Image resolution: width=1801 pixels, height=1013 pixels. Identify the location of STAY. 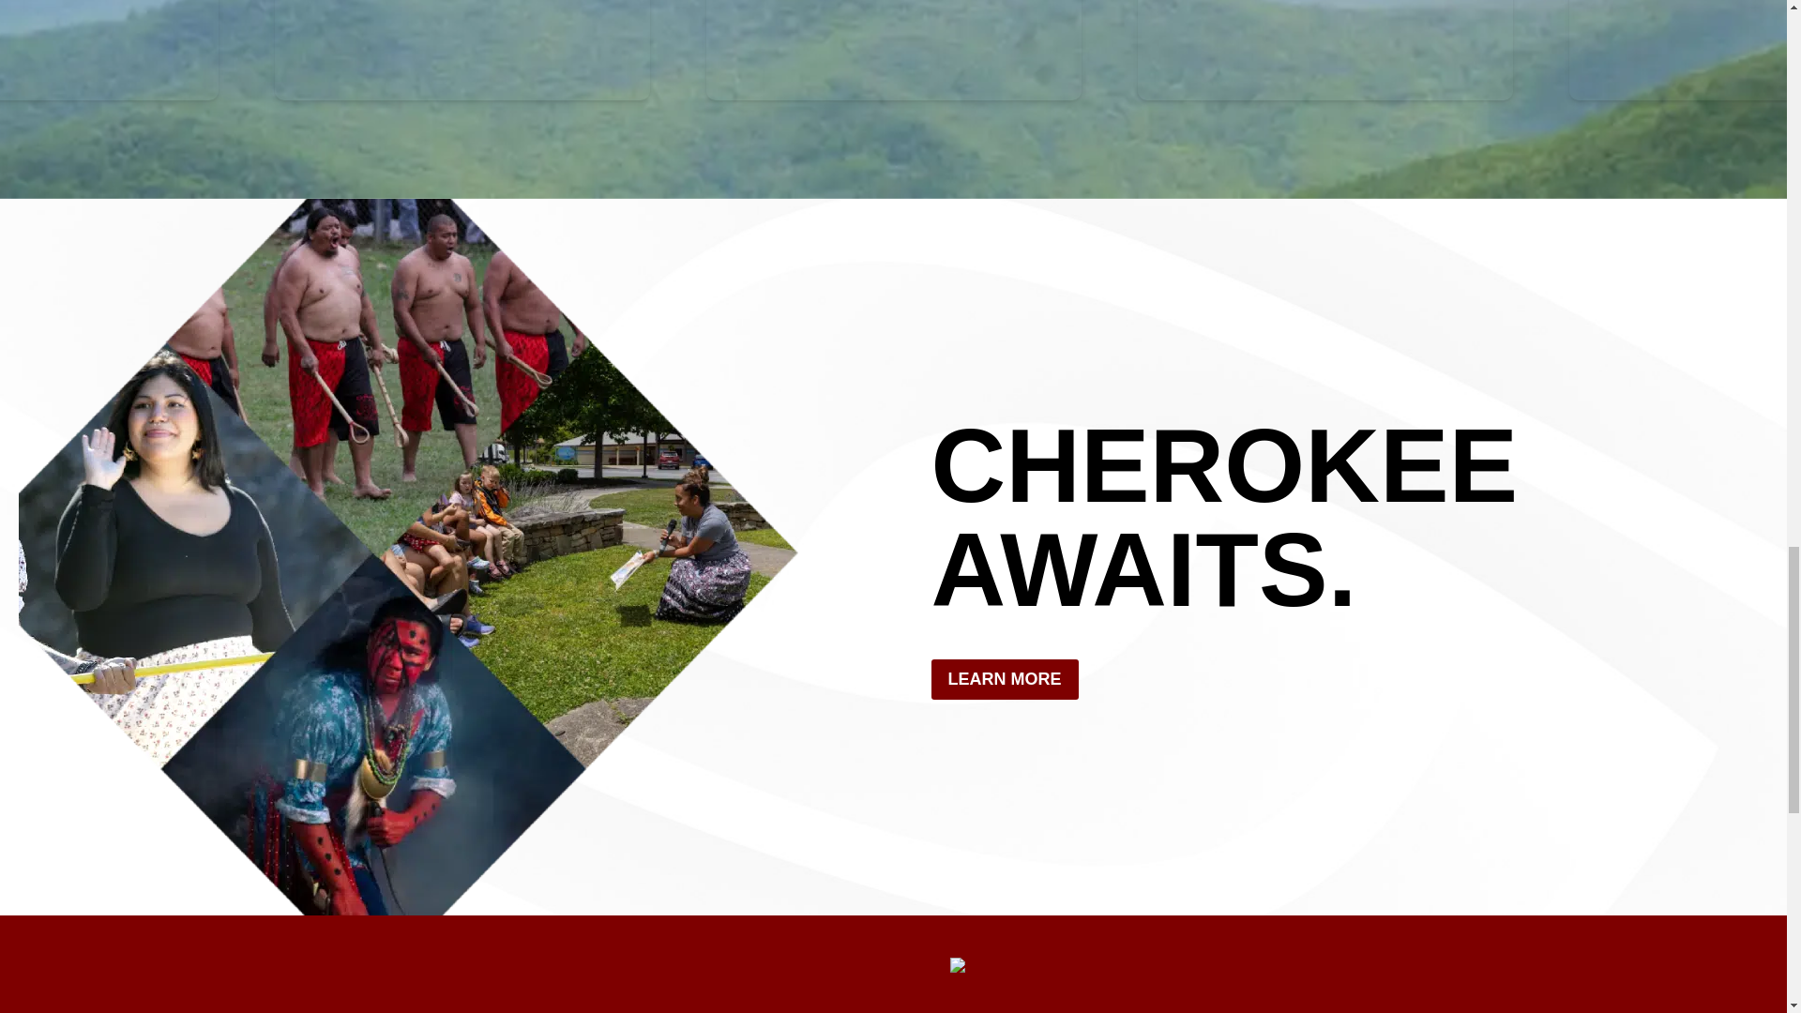
(554, 1011).